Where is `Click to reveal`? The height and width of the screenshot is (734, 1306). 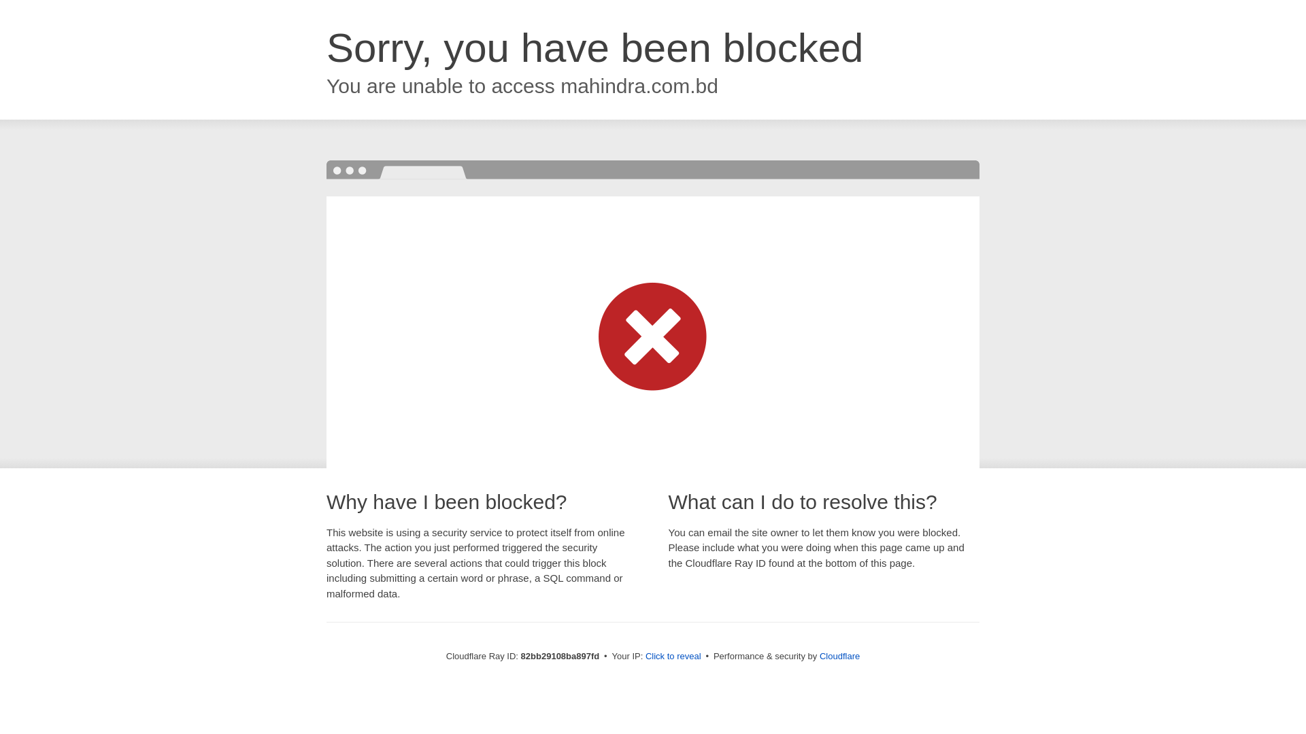 Click to reveal is located at coordinates (673, 657).